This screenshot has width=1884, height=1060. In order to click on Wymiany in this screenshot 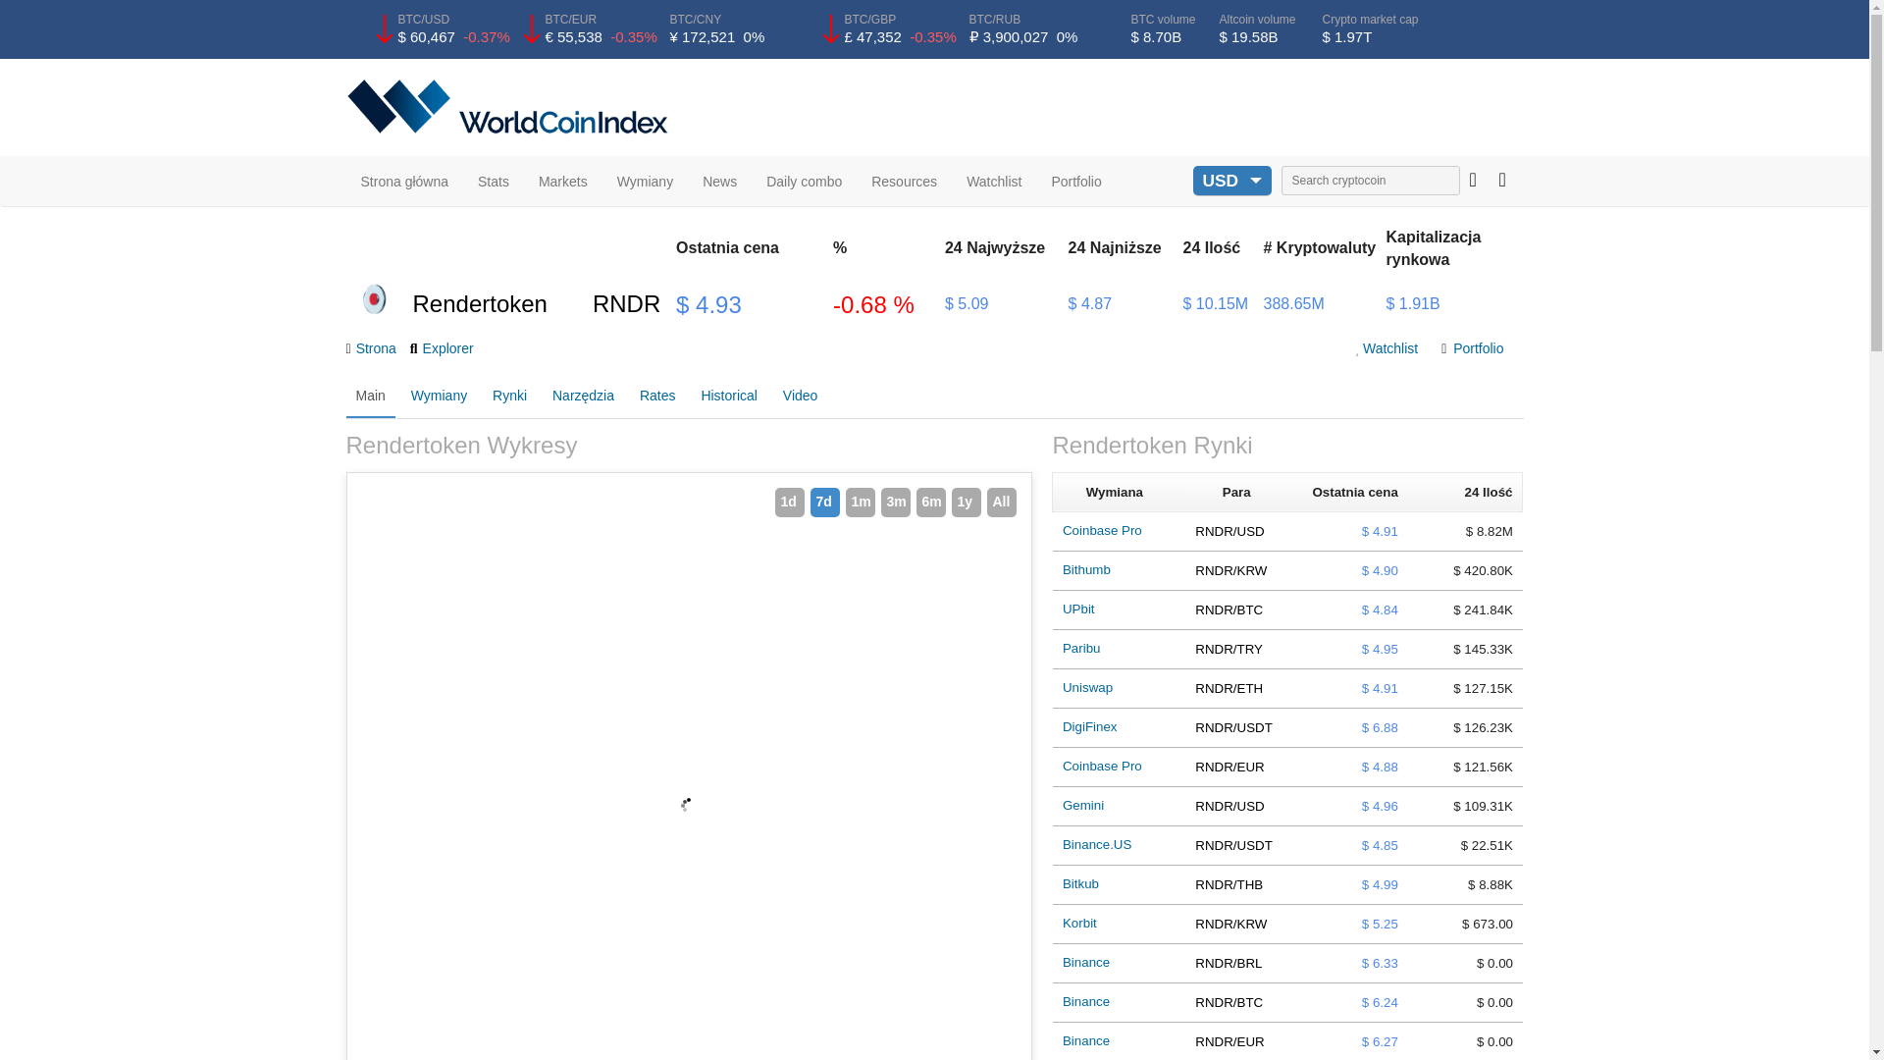, I will do `click(645, 181)`.